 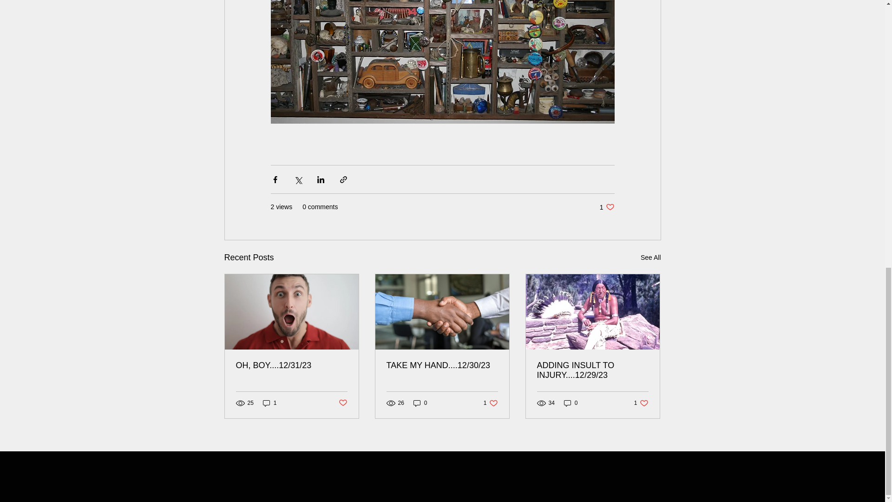 I want to click on 0, so click(x=641, y=403).